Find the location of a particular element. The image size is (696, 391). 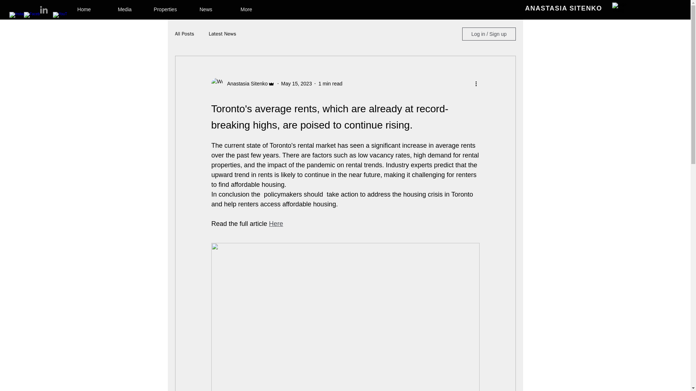

Anastasia Sitenko is located at coordinates (245, 83).